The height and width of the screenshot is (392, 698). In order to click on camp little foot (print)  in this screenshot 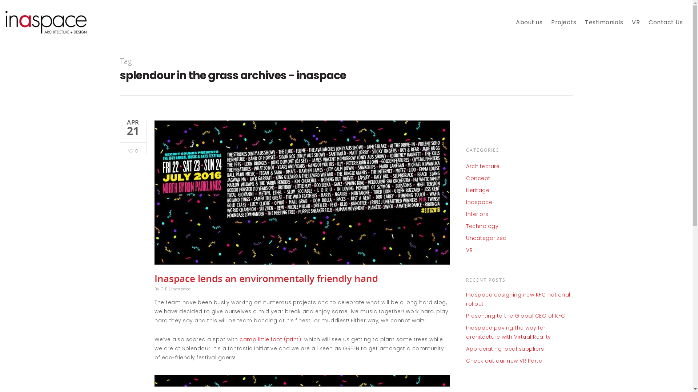, I will do `click(271, 339)`.